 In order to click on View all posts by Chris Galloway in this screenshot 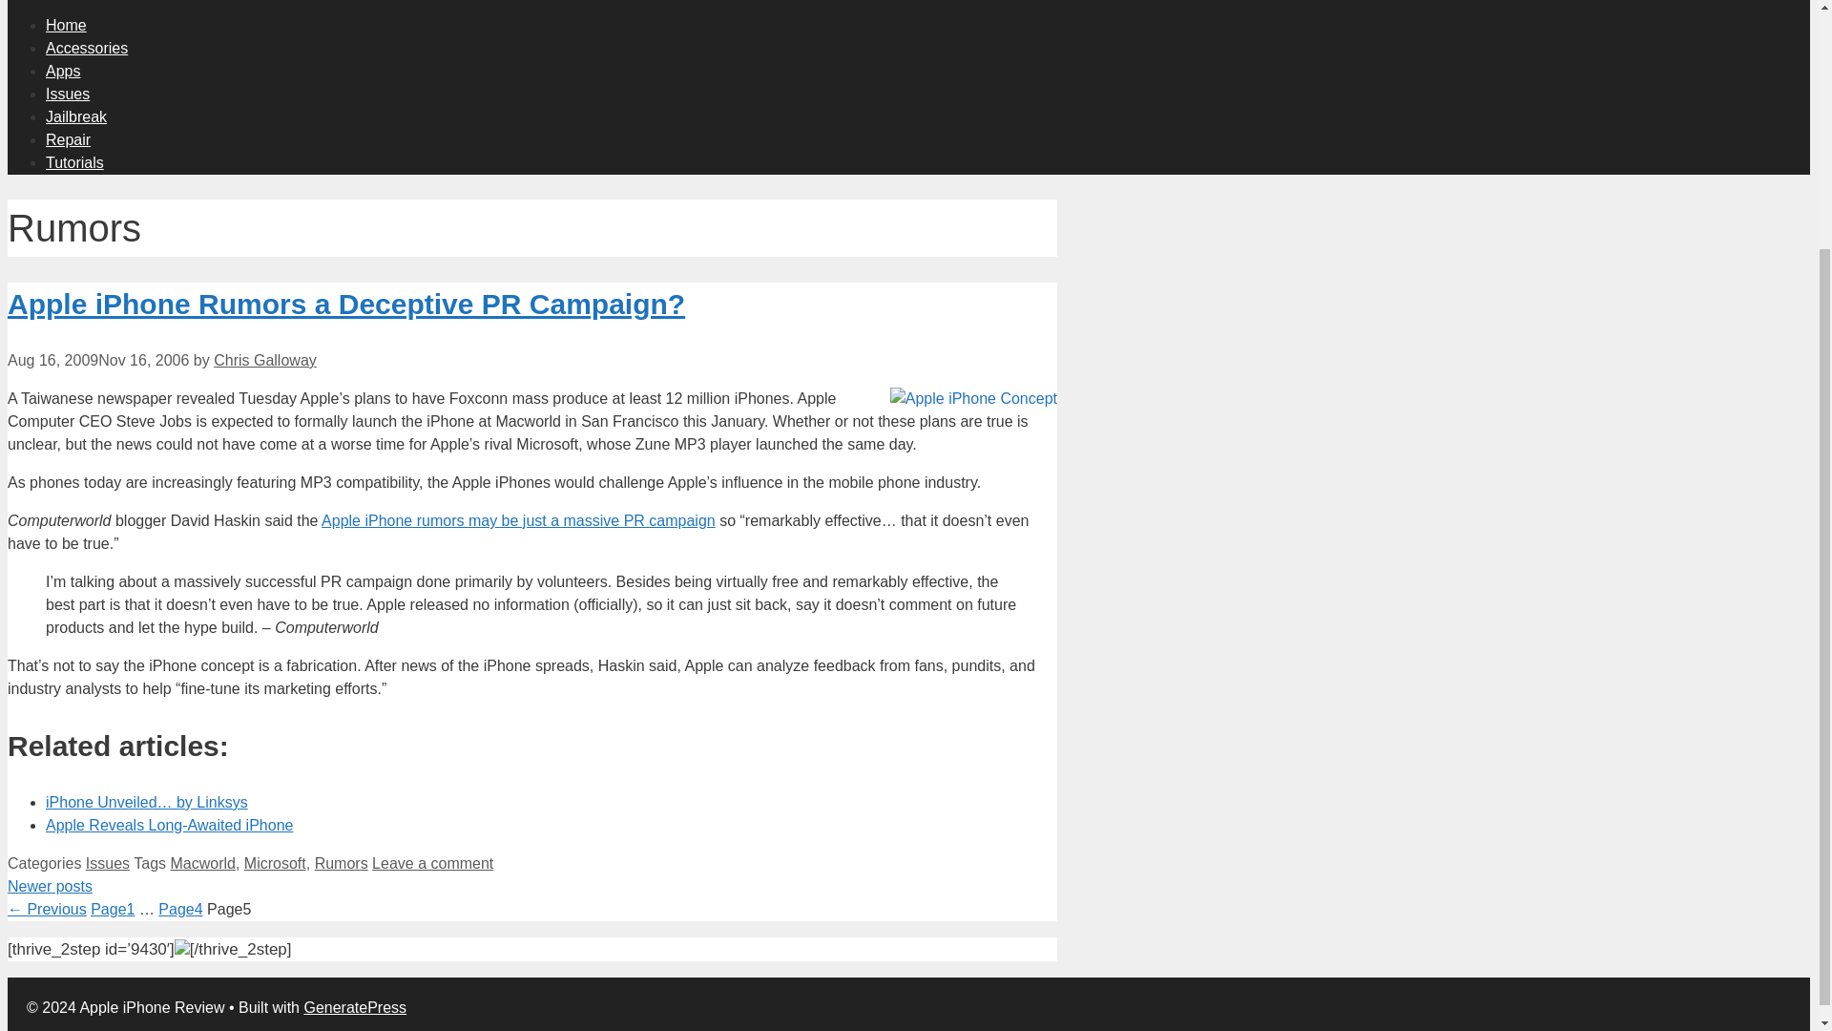, I will do `click(265, 360)`.